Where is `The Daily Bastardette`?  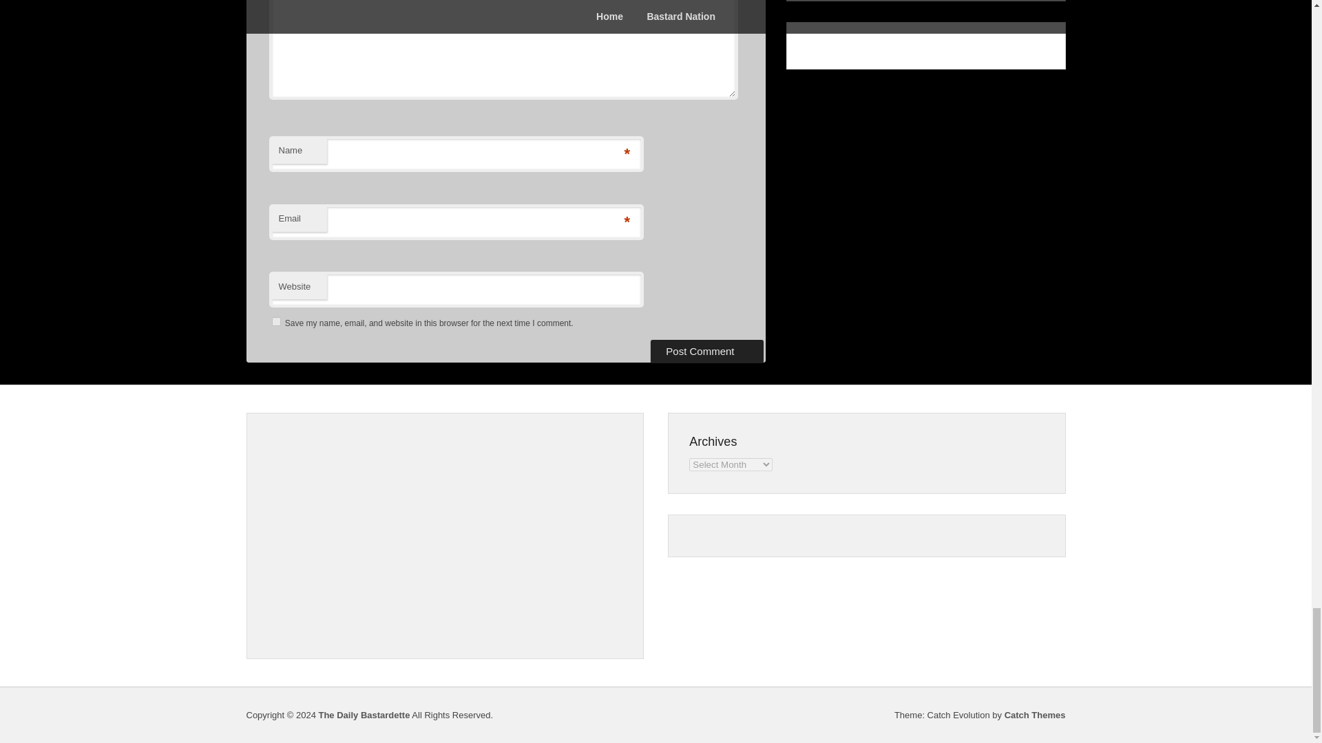
The Daily Bastardette is located at coordinates (364, 715).